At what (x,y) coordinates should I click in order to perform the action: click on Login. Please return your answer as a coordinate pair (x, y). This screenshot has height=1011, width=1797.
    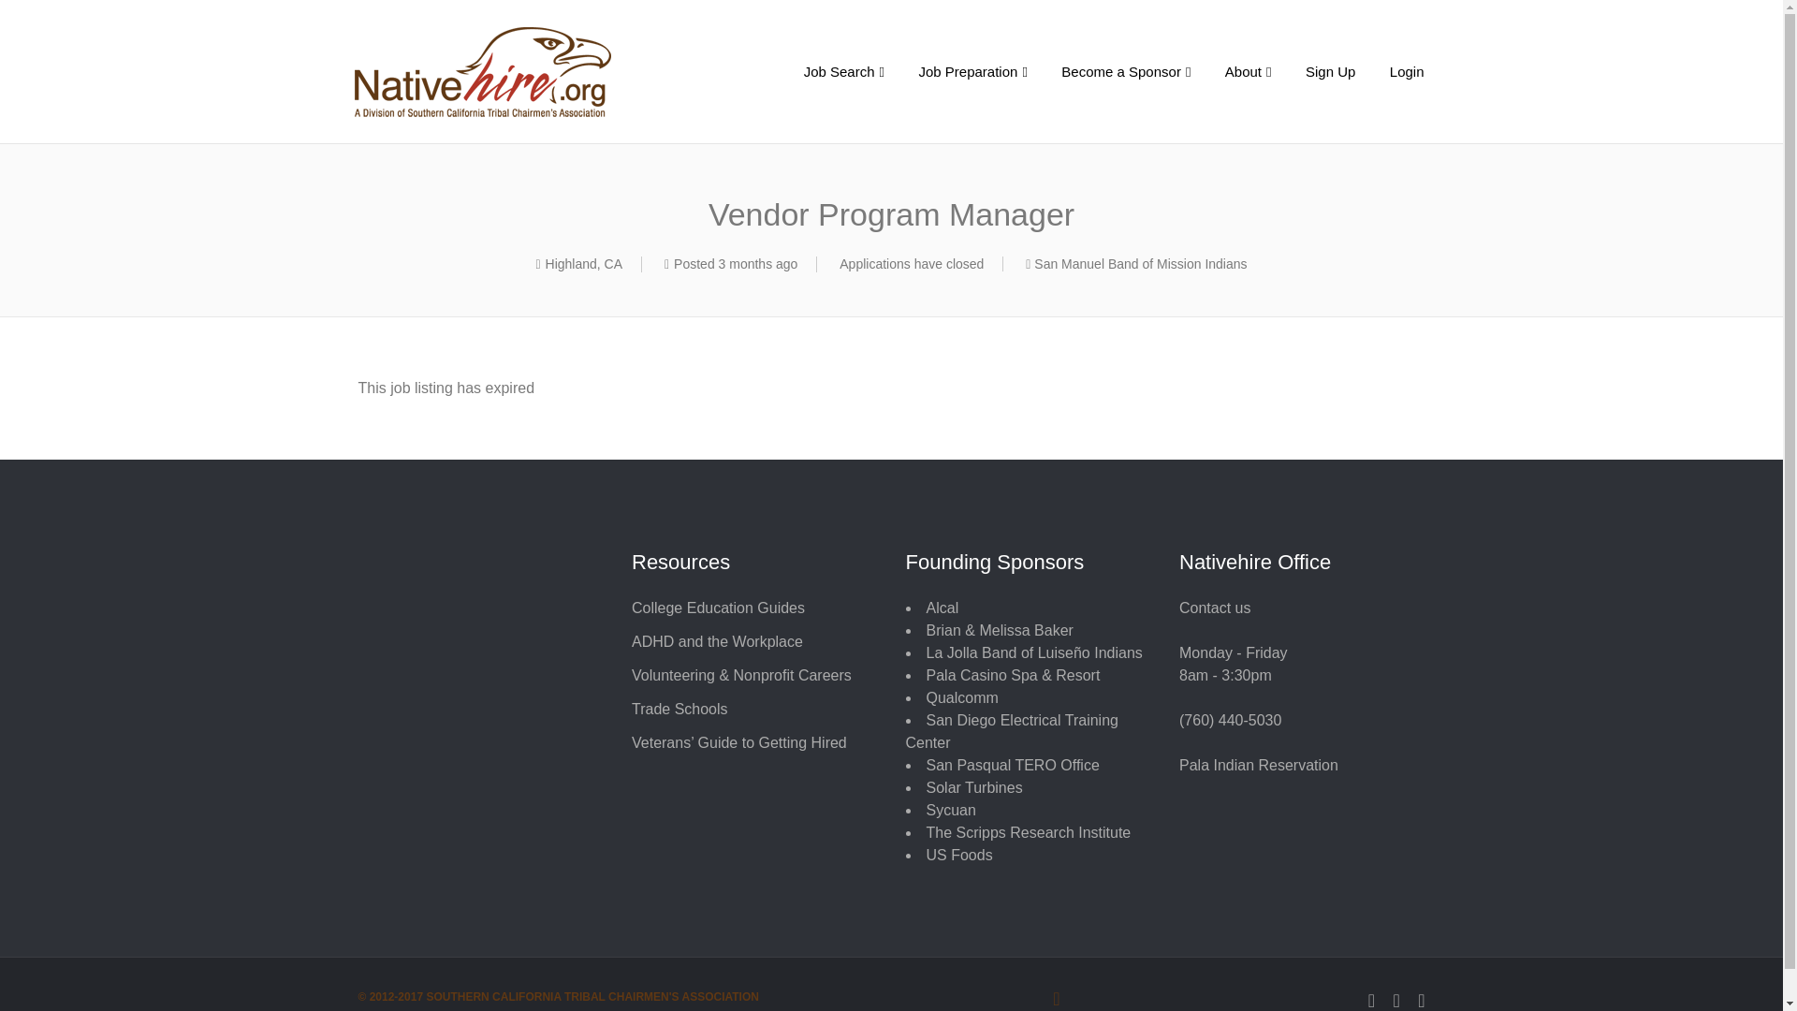
    Looking at the image, I should click on (1406, 73).